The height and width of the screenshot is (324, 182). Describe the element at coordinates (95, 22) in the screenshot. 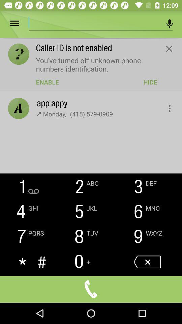

I see `field to input phone number` at that location.